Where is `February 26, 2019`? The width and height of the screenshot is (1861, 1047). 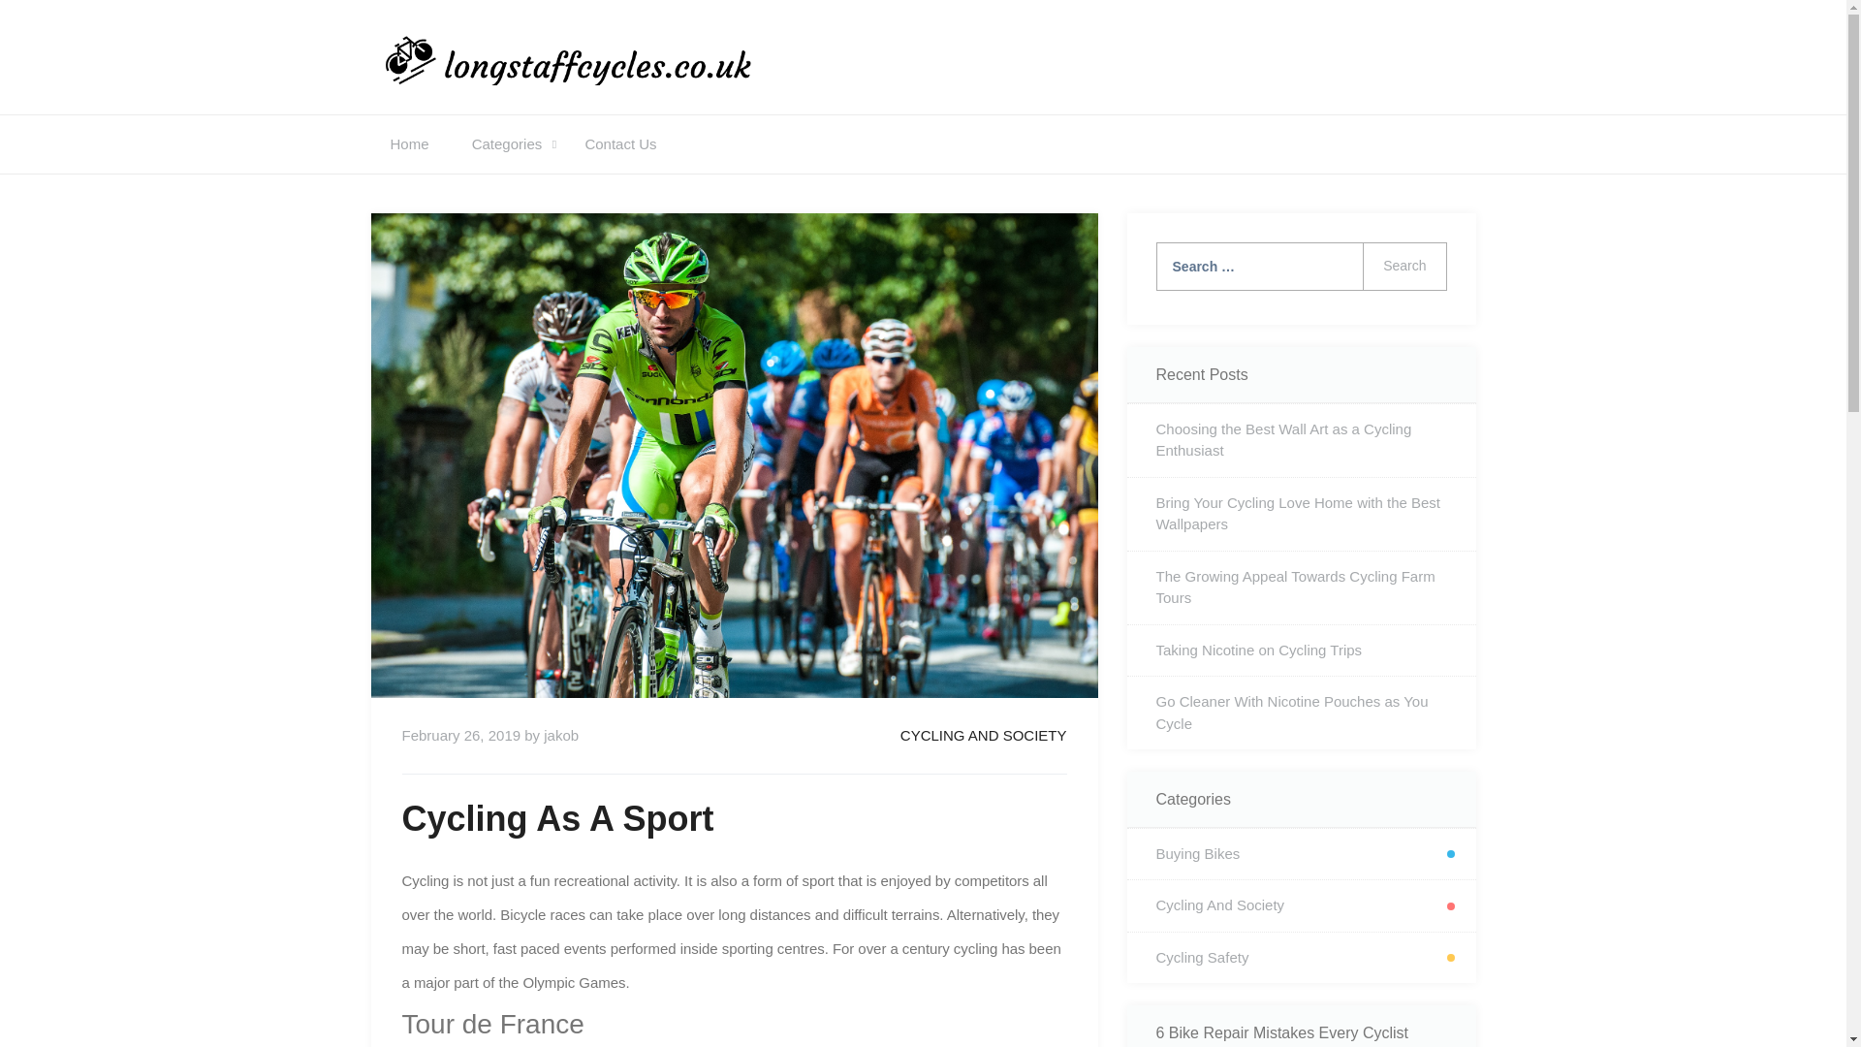
February 26, 2019 is located at coordinates (461, 735).